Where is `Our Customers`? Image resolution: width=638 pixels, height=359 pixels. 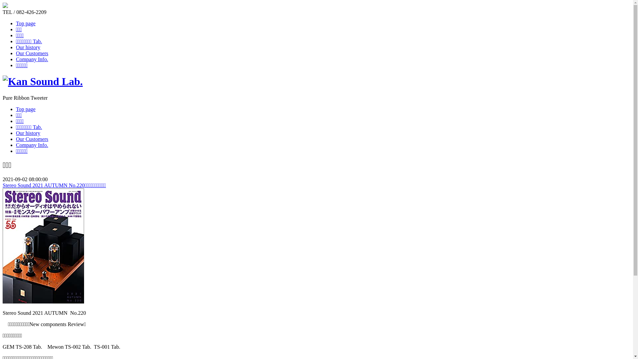
Our Customers is located at coordinates (32, 53).